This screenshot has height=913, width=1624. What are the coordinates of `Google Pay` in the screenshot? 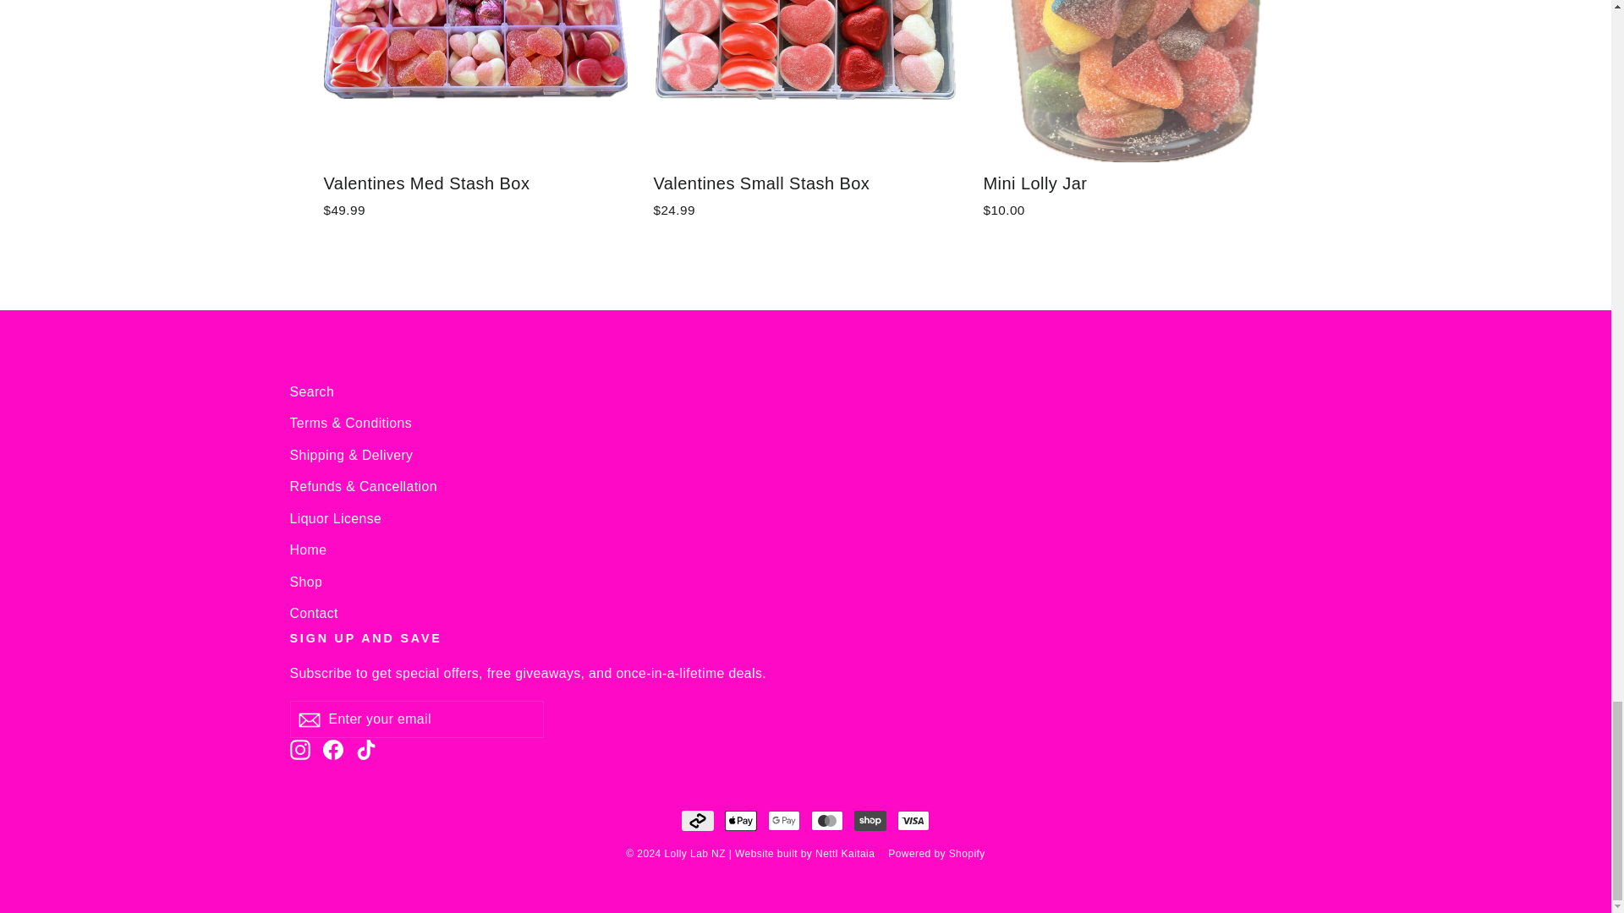 It's located at (784, 820).